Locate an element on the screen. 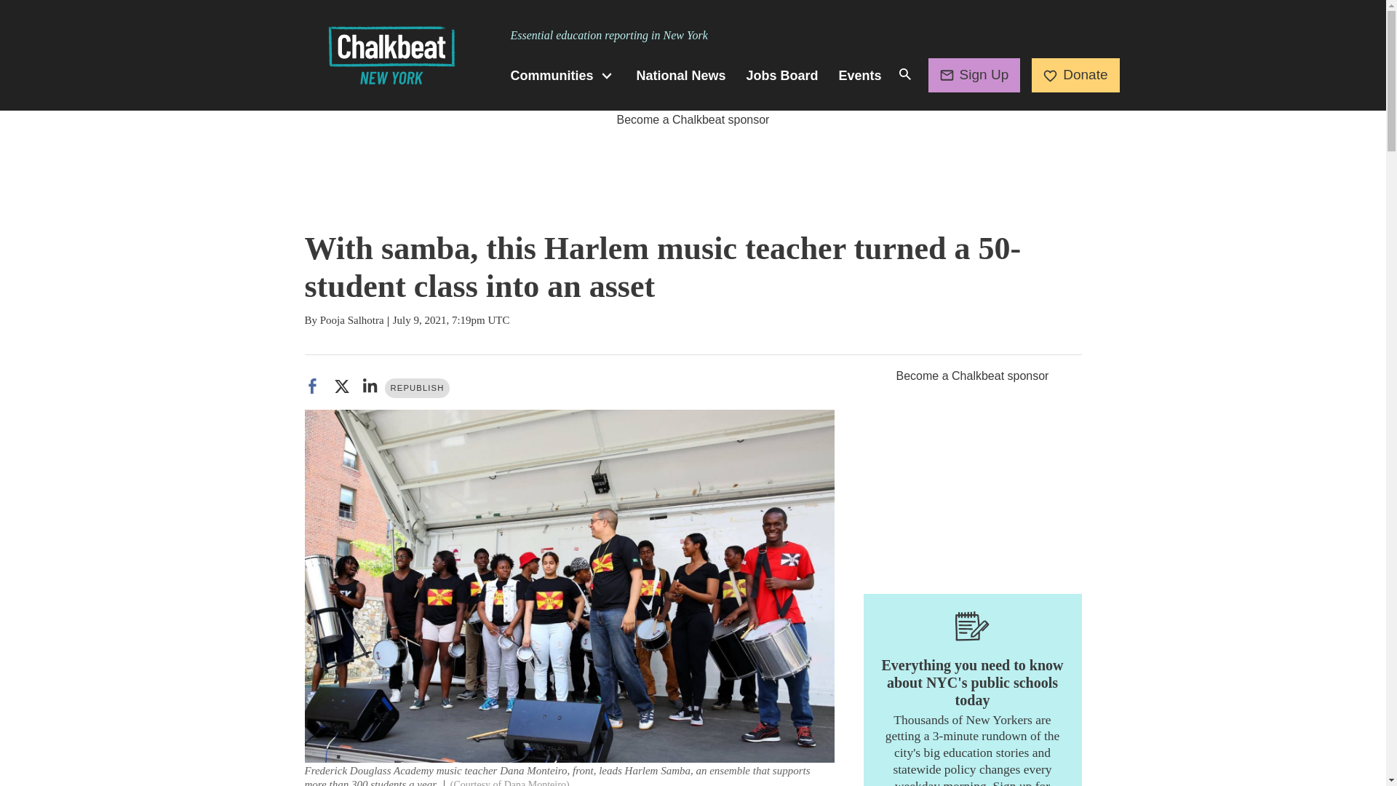 This screenshot has height=786, width=1397. REPUBLISH is located at coordinates (417, 387).